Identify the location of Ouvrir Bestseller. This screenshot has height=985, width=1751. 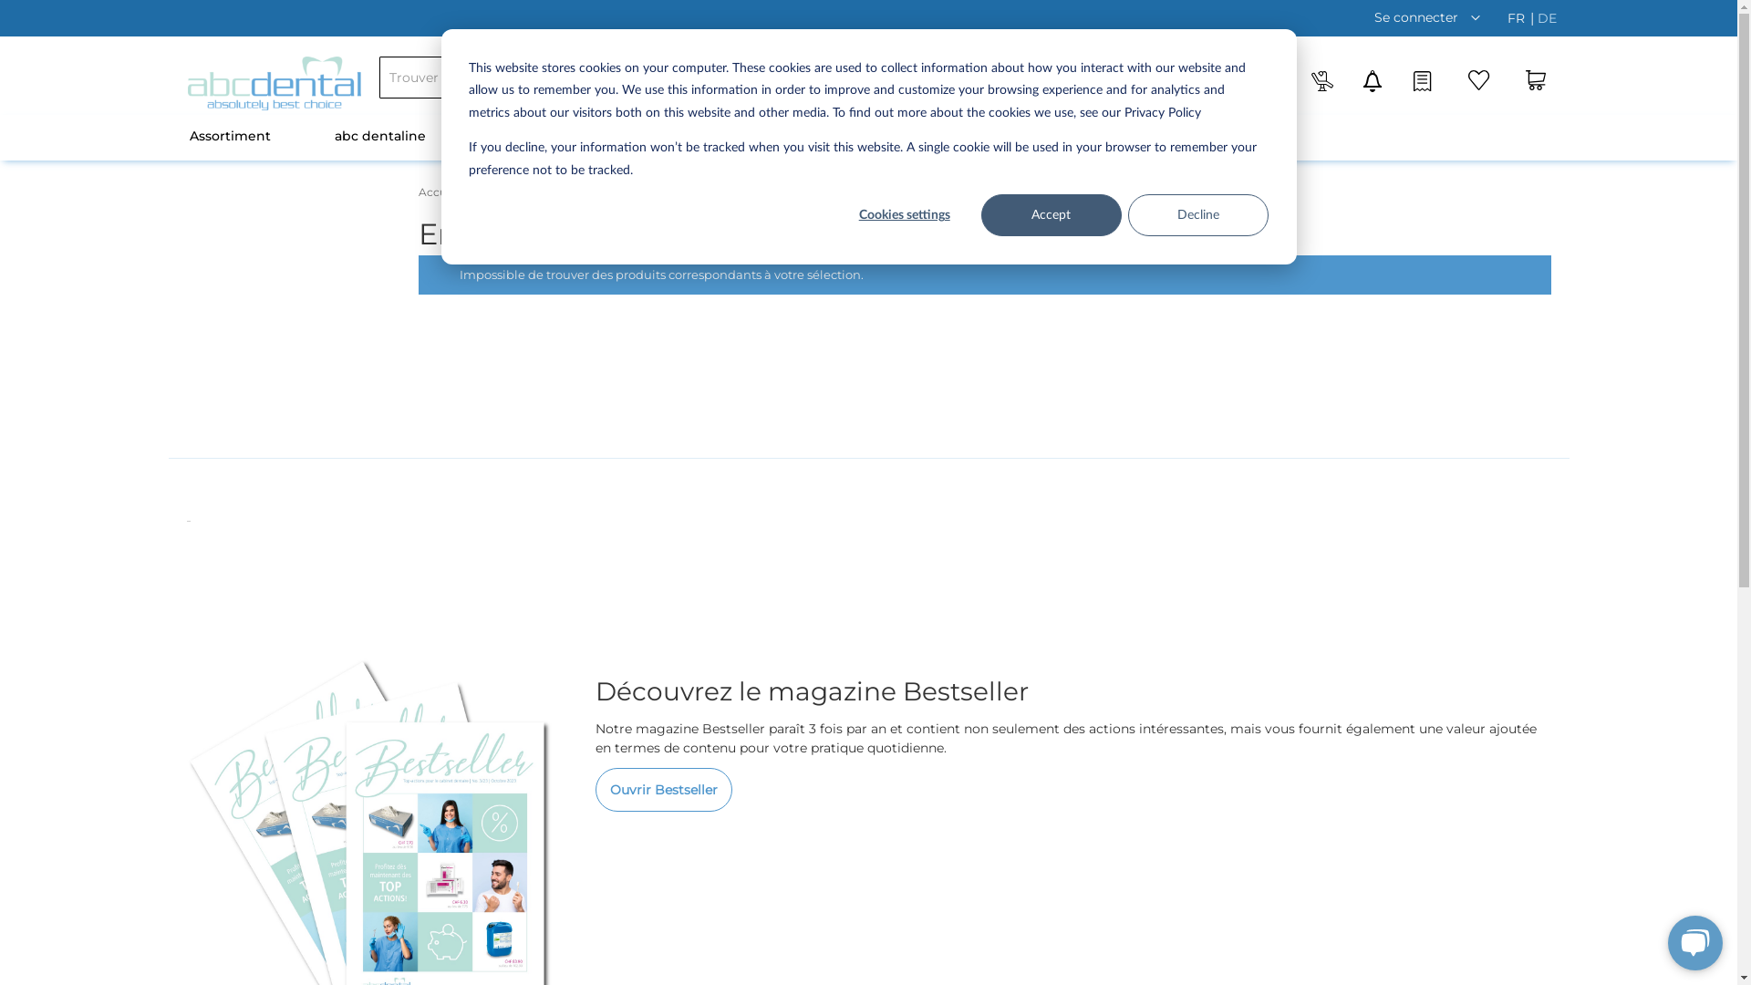
(664, 790).